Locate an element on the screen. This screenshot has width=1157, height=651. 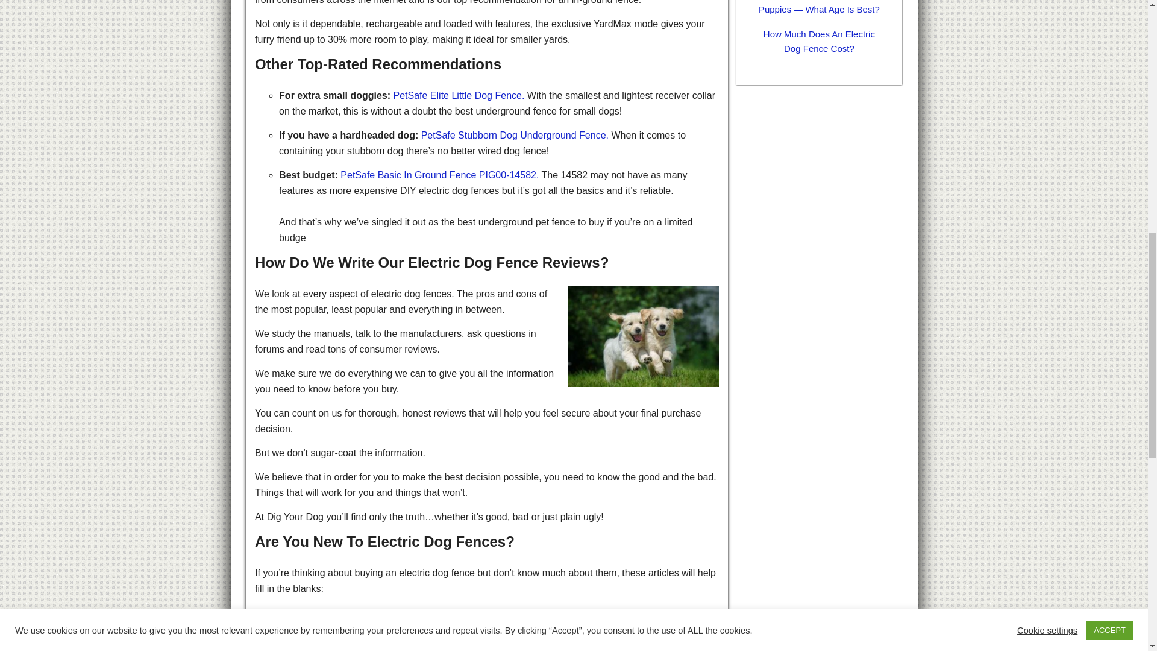
the costs of an electric dog fence. is located at coordinates (530, 637).